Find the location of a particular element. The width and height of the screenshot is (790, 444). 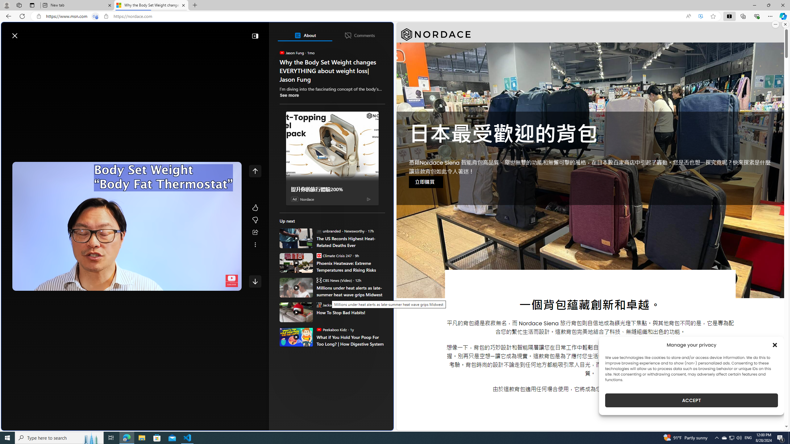

Tabs in split screen is located at coordinates (95, 16).